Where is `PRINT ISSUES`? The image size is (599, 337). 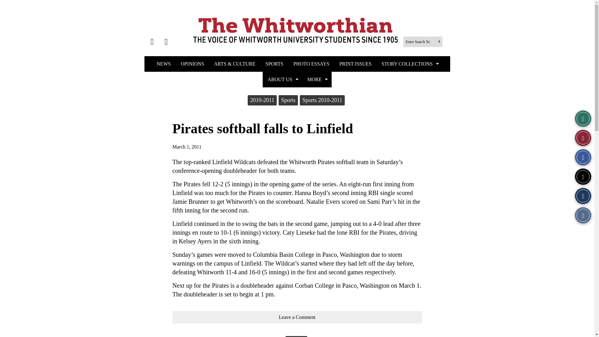
PRINT ISSUES is located at coordinates (355, 64).